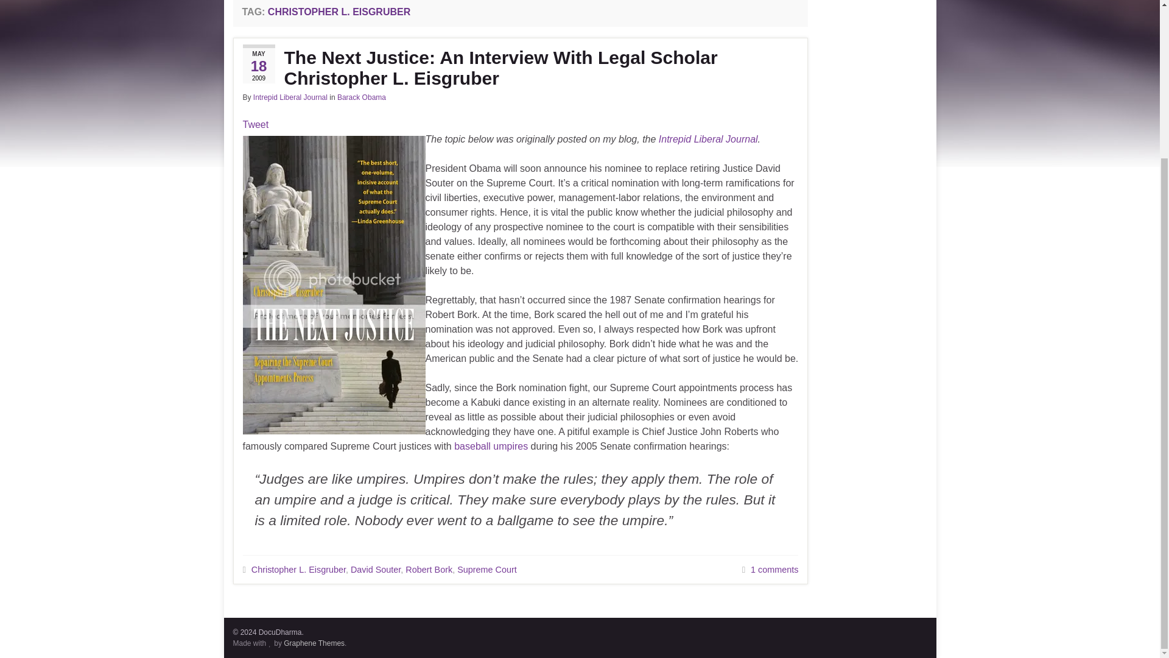  What do you see at coordinates (255, 124) in the screenshot?
I see `Tweet` at bounding box center [255, 124].